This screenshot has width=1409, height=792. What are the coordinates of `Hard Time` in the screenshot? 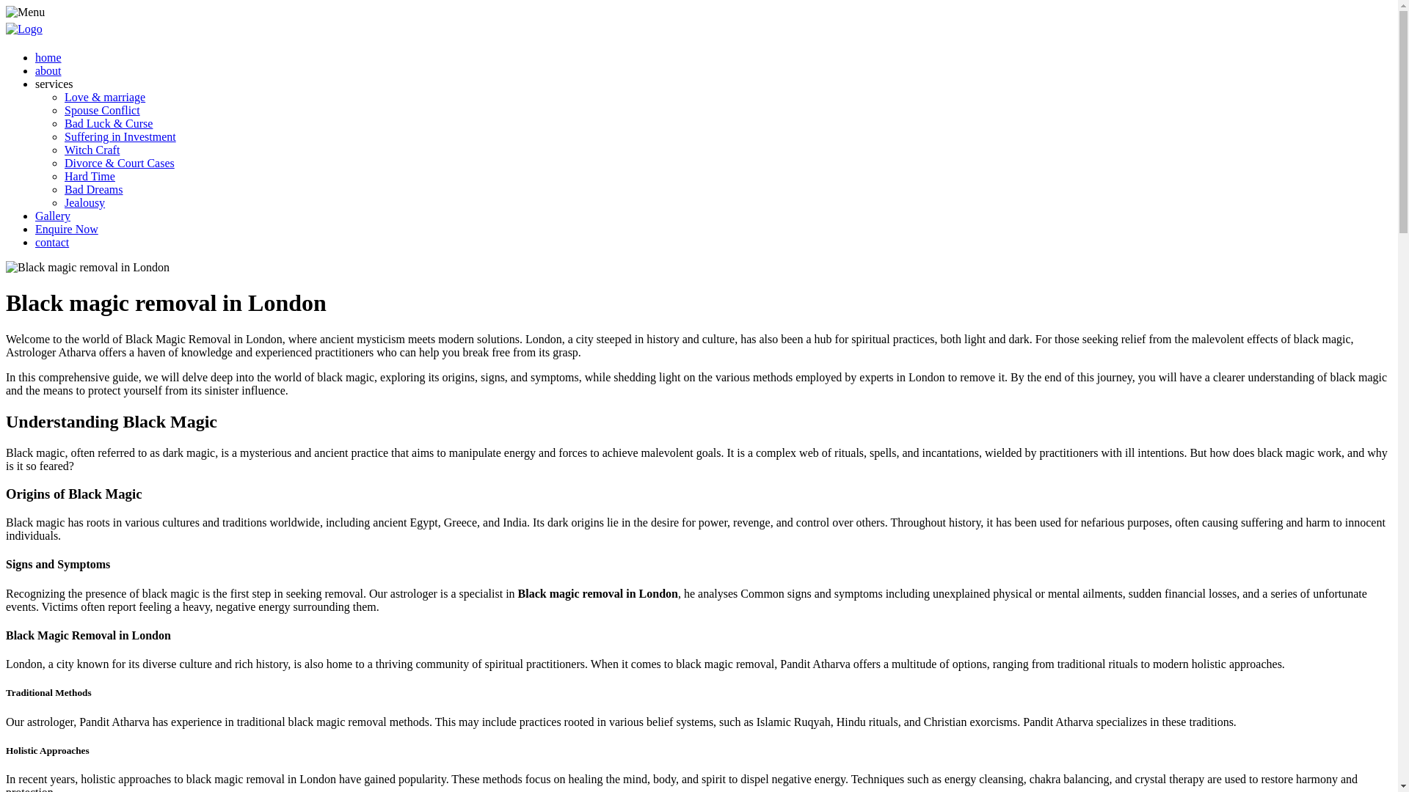 It's located at (90, 176).